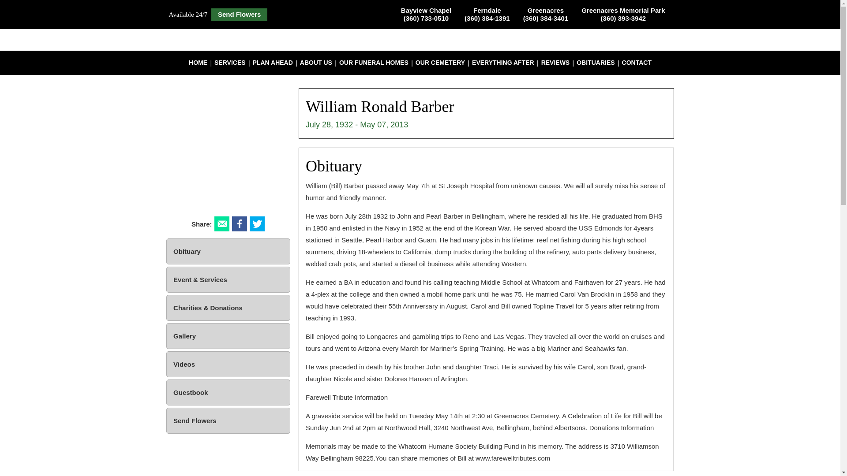 Image resolution: width=847 pixels, height=476 pixels. What do you see at coordinates (239, 15) in the screenshot?
I see `Send Flowers` at bounding box center [239, 15].